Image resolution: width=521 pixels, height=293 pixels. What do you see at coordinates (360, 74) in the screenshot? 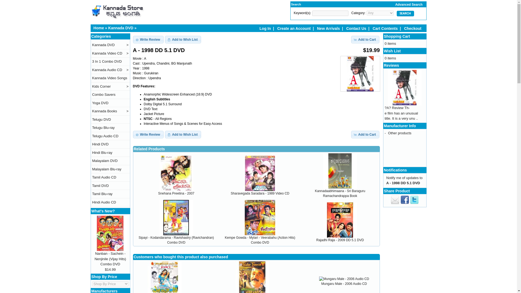
I see `A - 1998 DD 5.1 DVD` at bounding box center [360, 74].